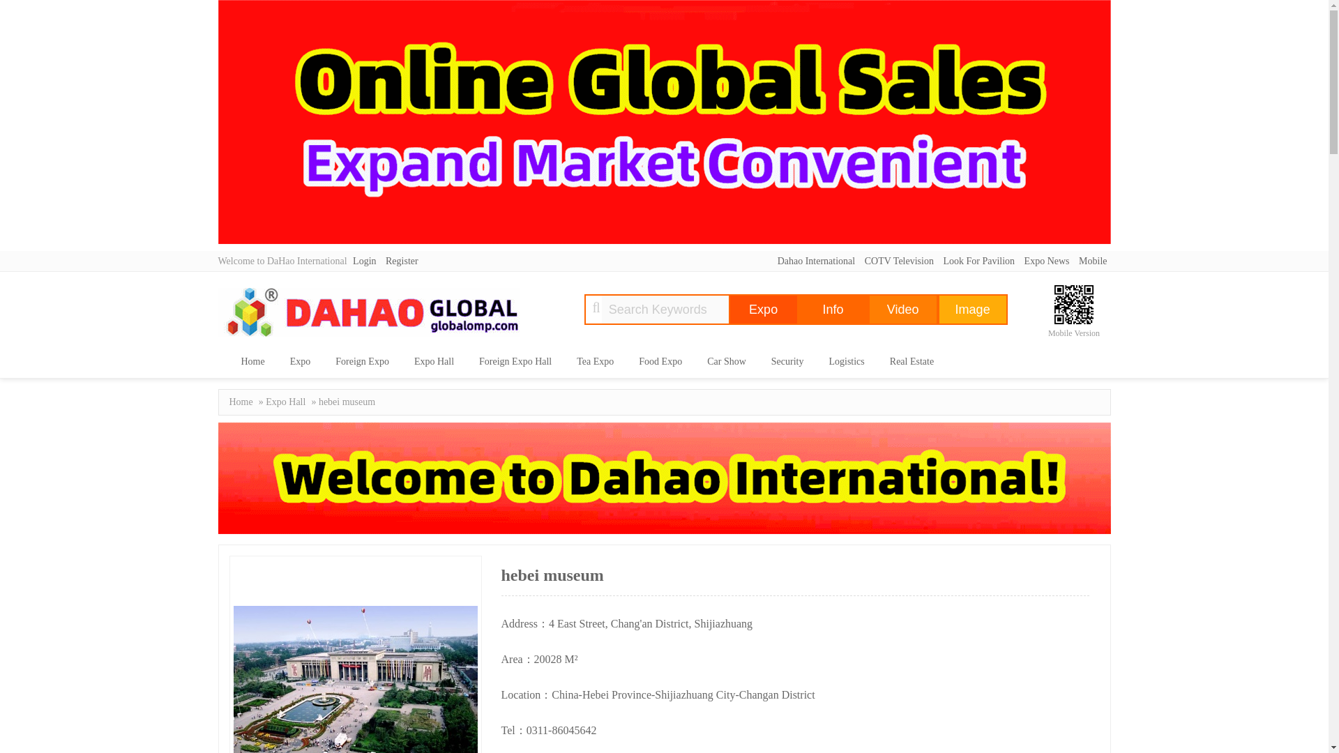 The image size is (1339, 753). I want to click on Mobile, so click(1093, 261).